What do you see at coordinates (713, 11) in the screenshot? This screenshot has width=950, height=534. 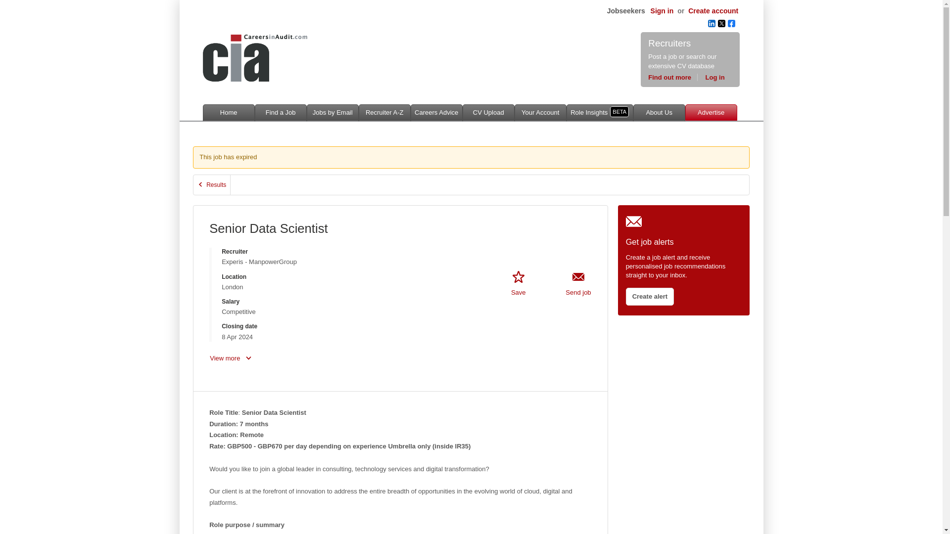 I see `Create account` at bounding box center [713, 11].